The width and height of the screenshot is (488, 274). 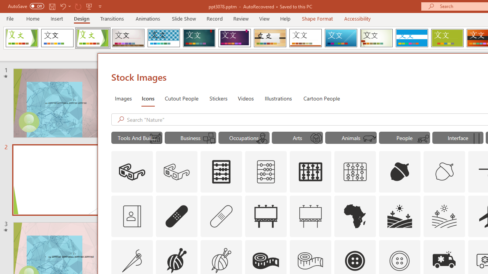 What do you see at coordinates (191, 138) in the screenshot?
I see `"Business" Icons.` at bounding box center [191, 138].